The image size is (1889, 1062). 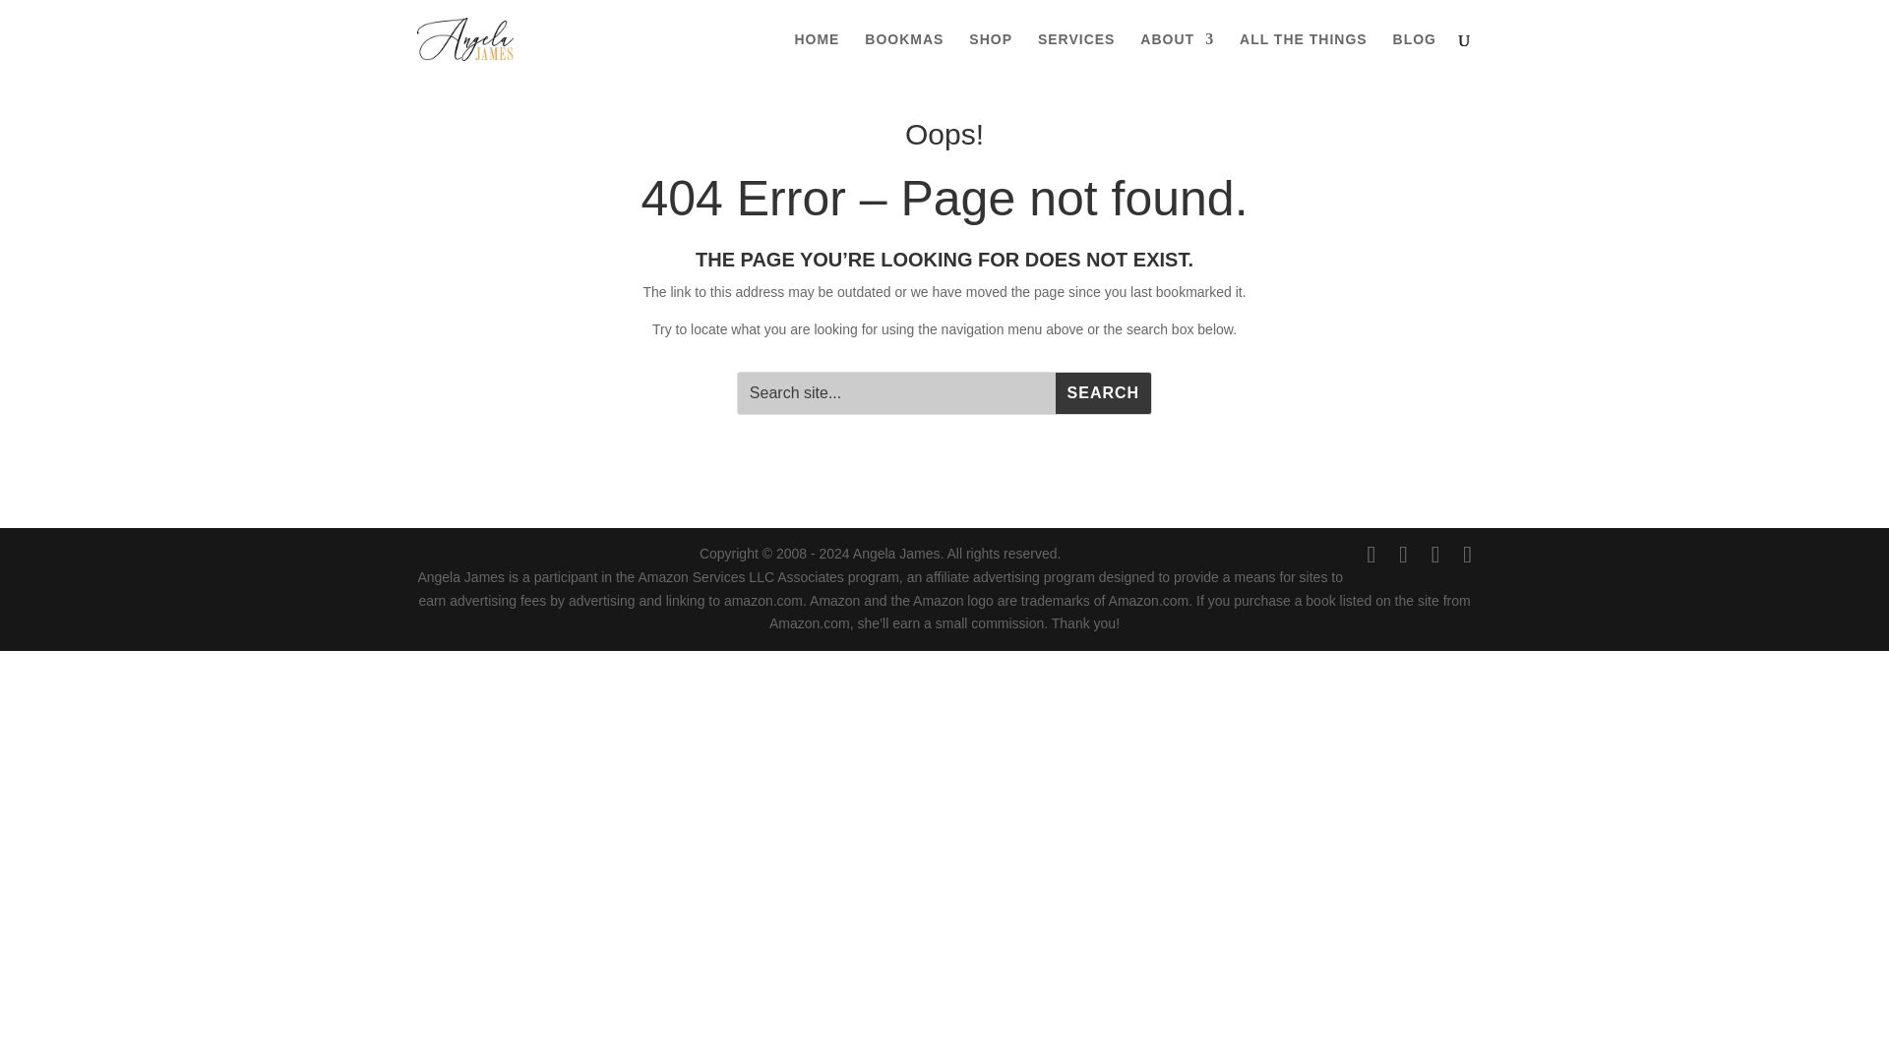 What do you see at coordinates (990, 55) in the screenshot?
I see `SHOP` at bounding box center [990, 55].